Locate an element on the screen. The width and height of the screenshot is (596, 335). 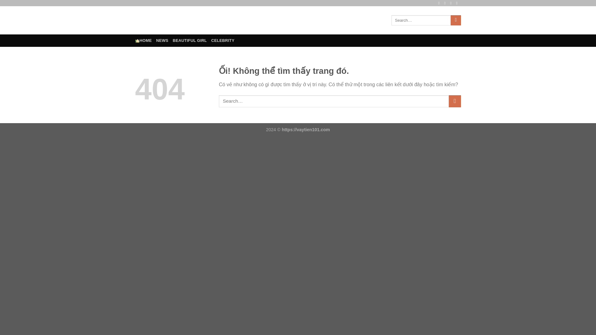
WORLD OF BEAUTIFUL GIRLS is located at coordinates (233, 20).